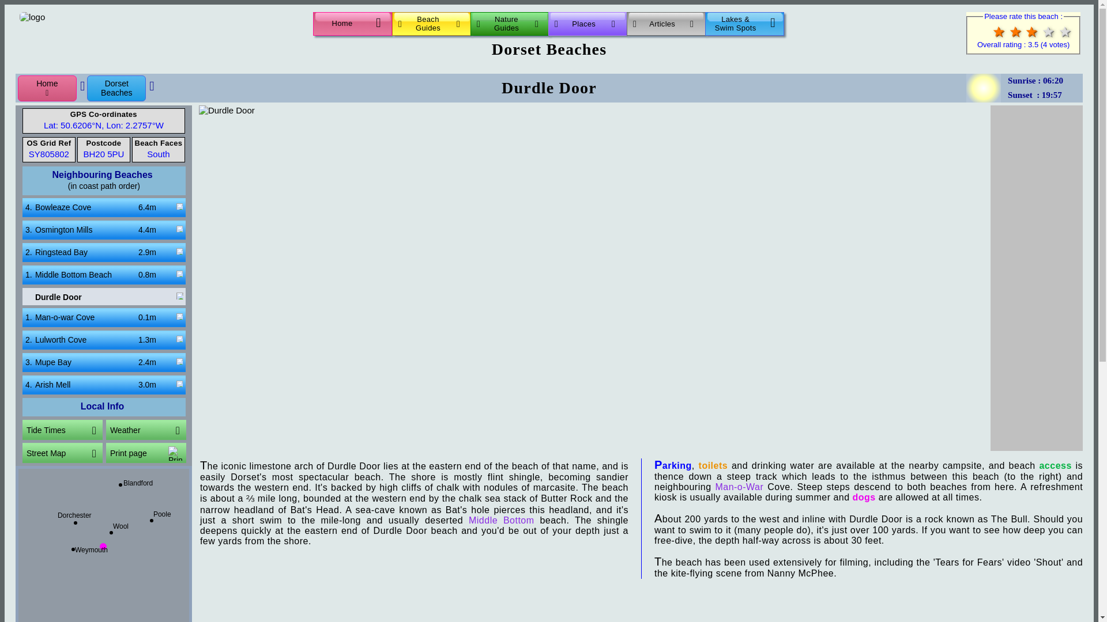 The height and width of the screenshot is (622, 1107). Describe the element at coordinates (588, 23) in the screenshot. I see `Middle Bottom` at that location.